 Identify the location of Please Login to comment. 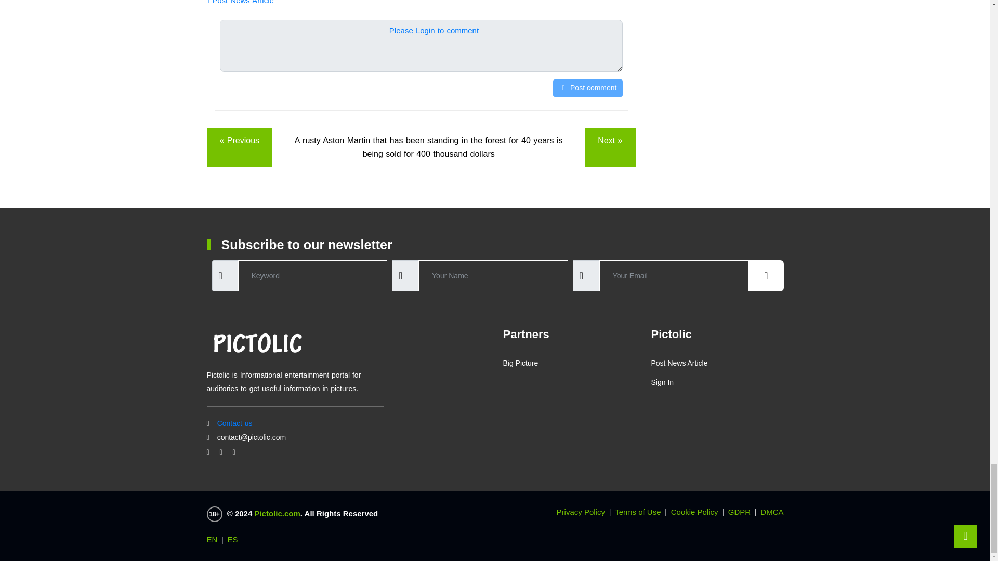
(434, 30).